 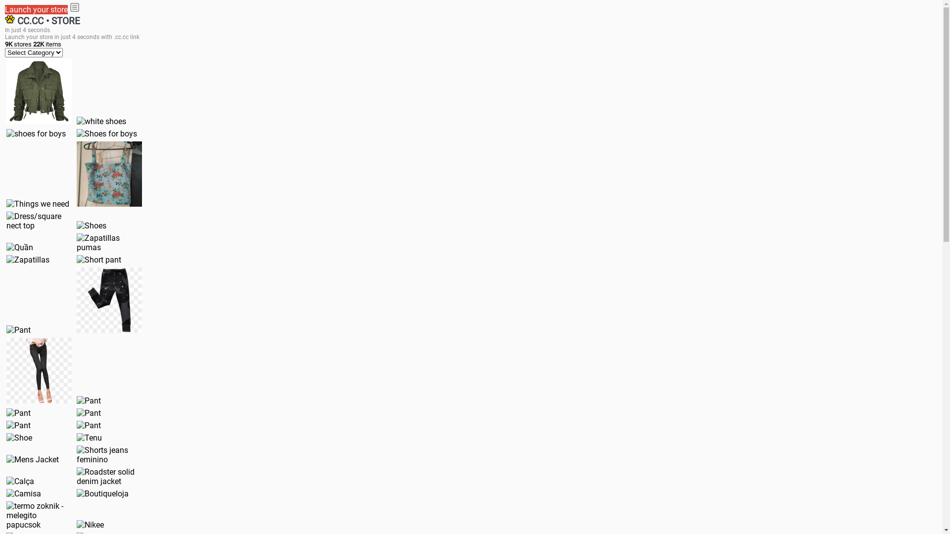 I want to click on Pant, so click(x=19, y=330).